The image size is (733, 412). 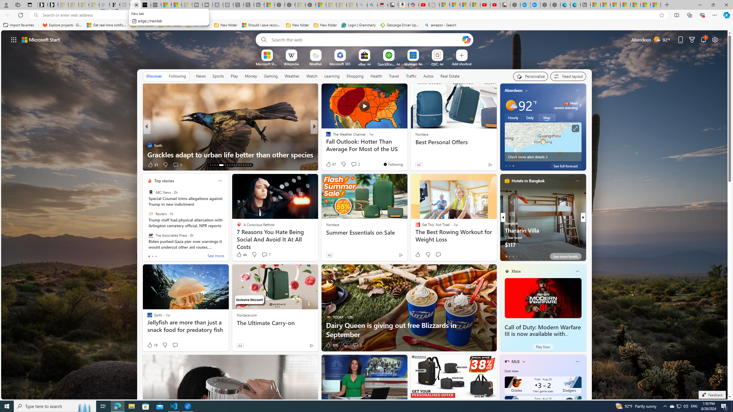 What do you see at coordinates (450, 76) in the screenshot?
I see `Real Estate` at bounding box center [450, 76].